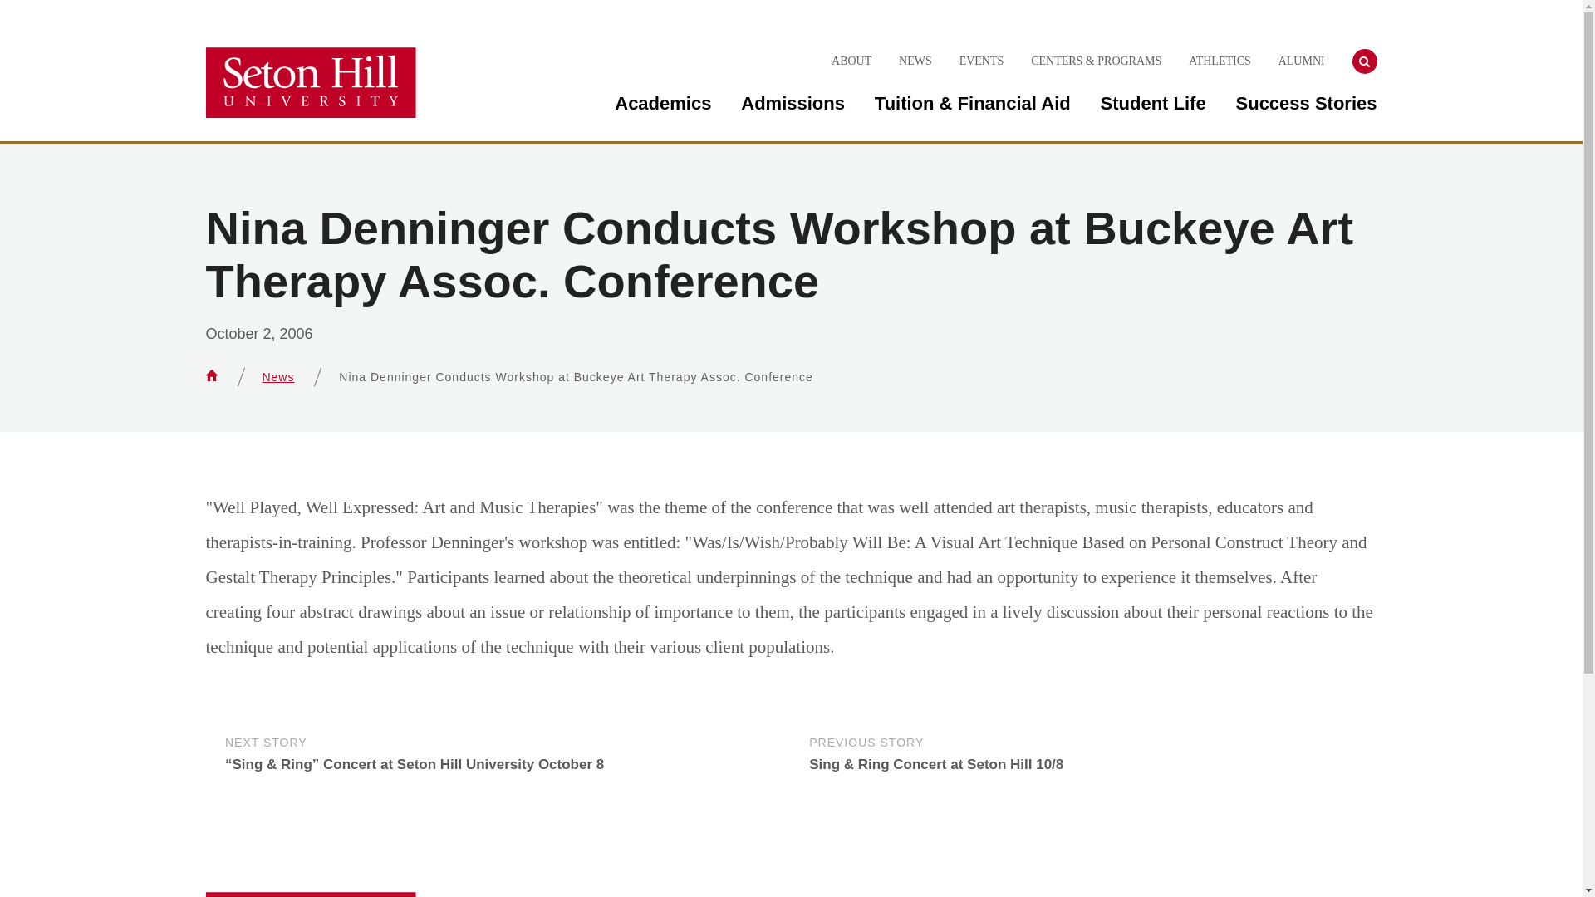 Image resolution: width=1595 pixels, height=897 pixels. Describe the element at coordinates (1220, 61) in the screenshot. I see `ATHLETICS` at that location.